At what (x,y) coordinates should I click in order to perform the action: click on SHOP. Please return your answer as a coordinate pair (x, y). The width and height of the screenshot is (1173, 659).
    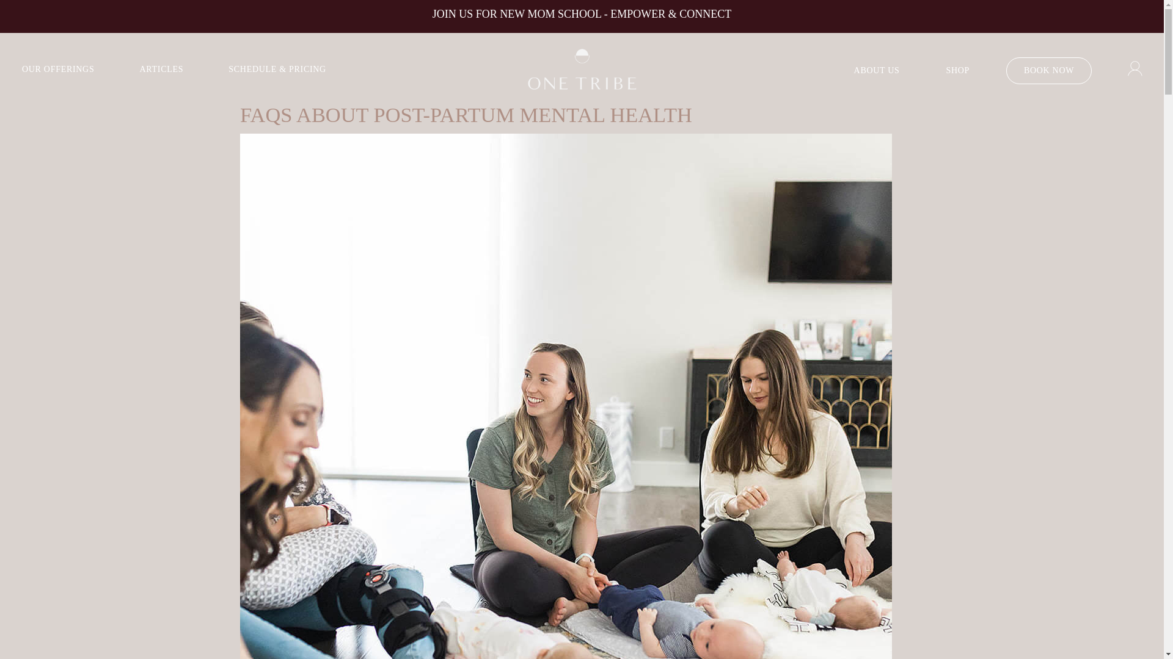
    Looking at the image, I should click on (958, 71).